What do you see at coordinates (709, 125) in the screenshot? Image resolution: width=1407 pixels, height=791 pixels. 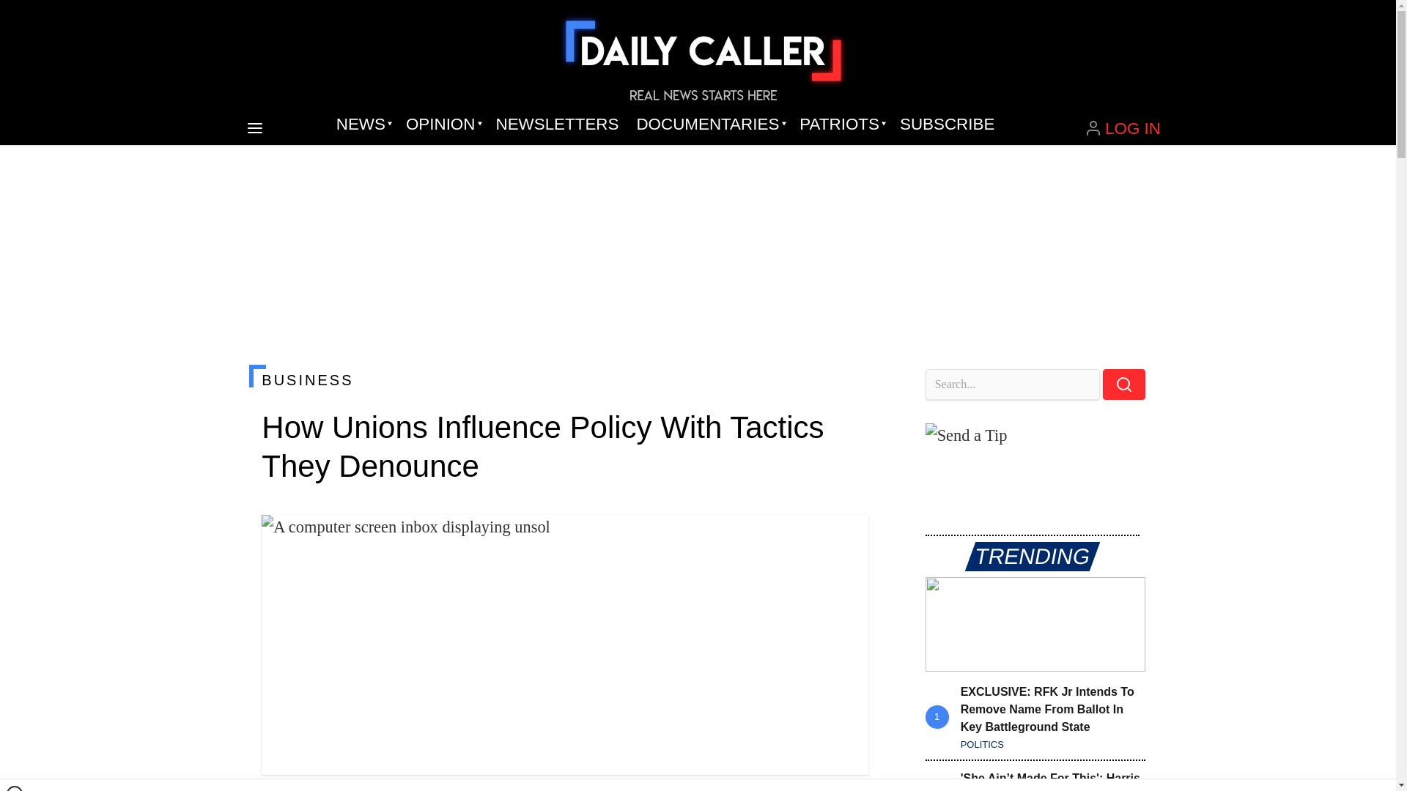 I see `DOCUMENTARIES` at bounding box center [709, 125].